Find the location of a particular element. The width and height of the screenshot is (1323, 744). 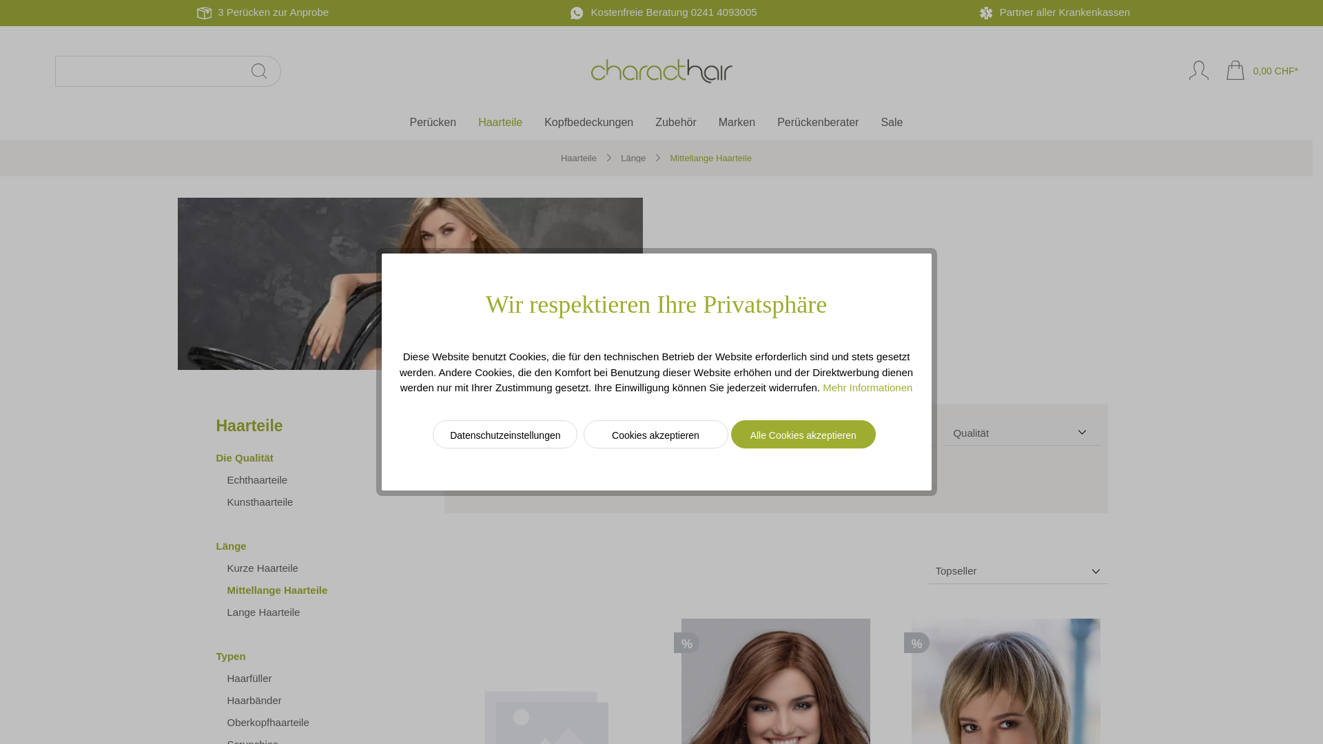

Verarbeitung is located at coordinates (694, 473).